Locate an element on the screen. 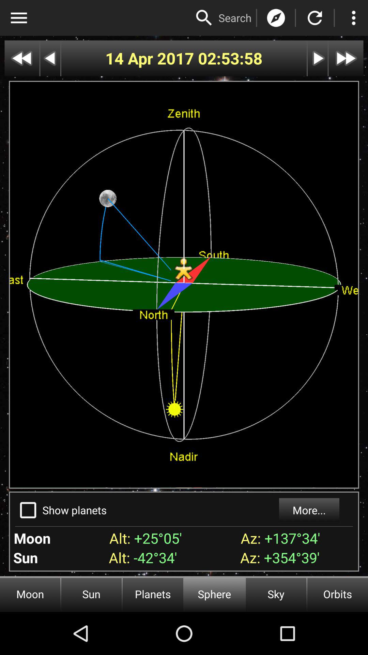  click on the three points is located at coordinates (354, 18).